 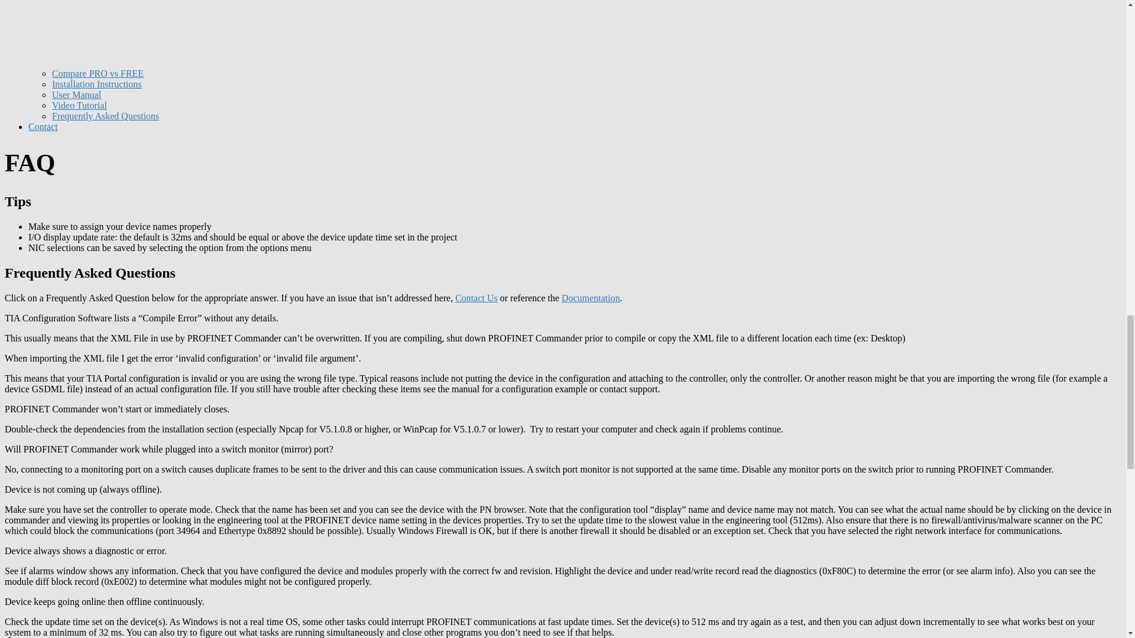 I want to click on Video Tutorial, so click(x=79, y=105).